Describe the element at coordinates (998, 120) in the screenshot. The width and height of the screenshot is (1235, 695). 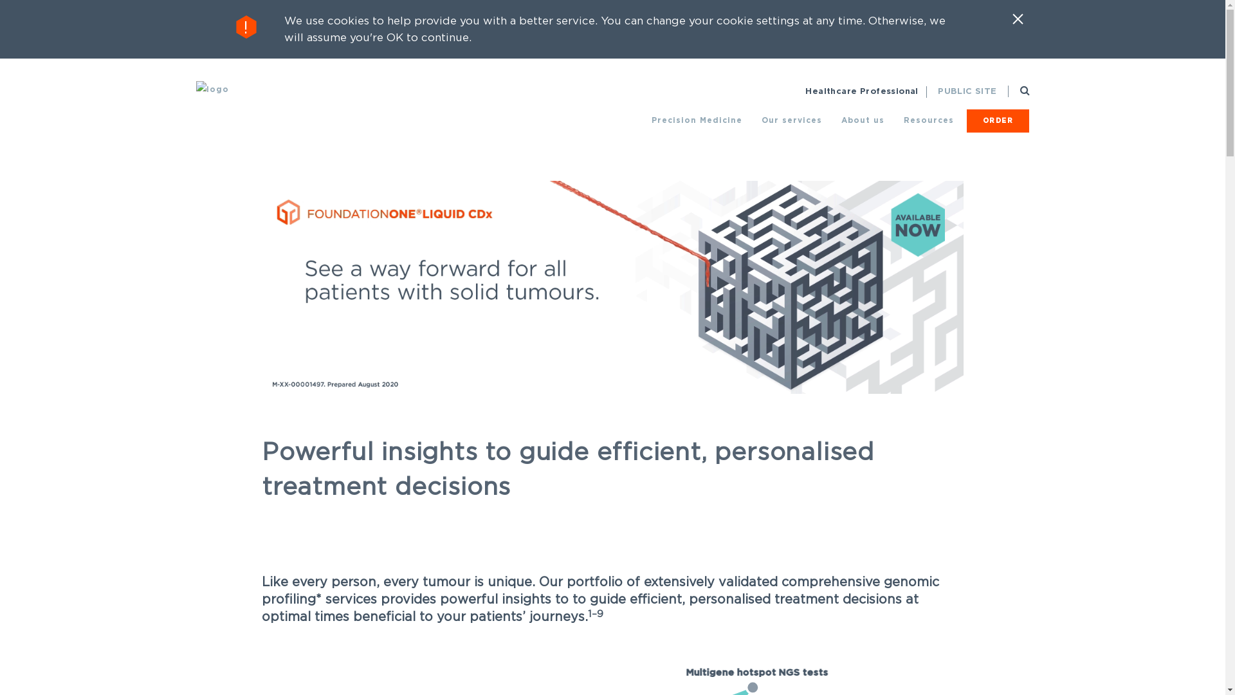
I see `ORDER` at that location.